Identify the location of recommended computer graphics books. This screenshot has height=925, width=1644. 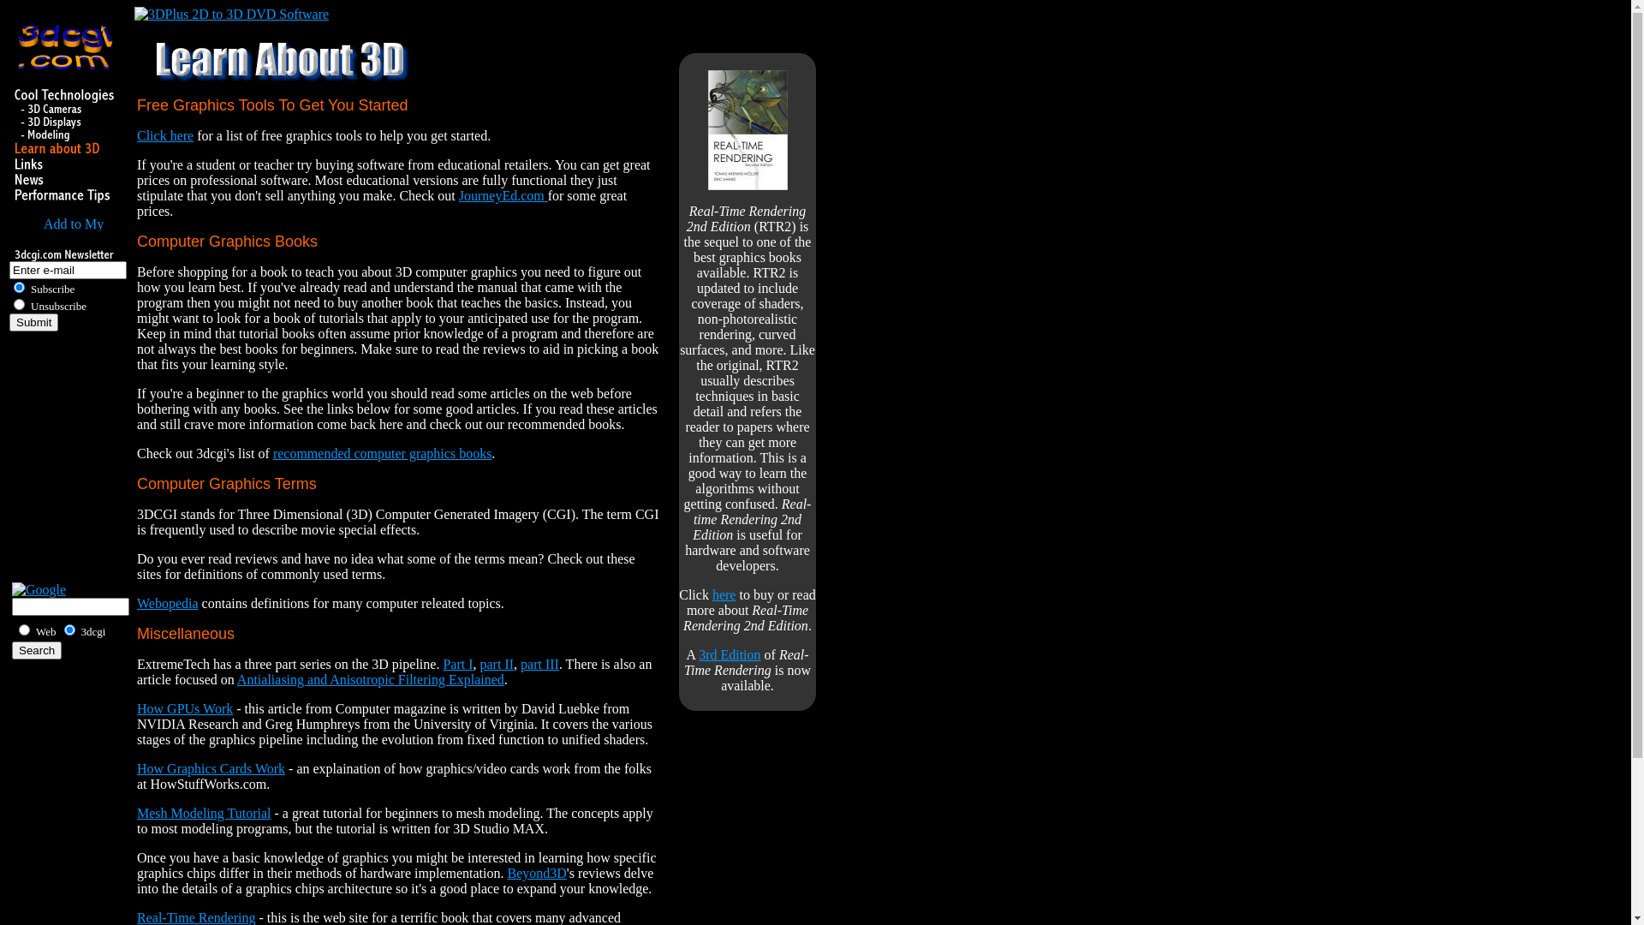
(382, 454).